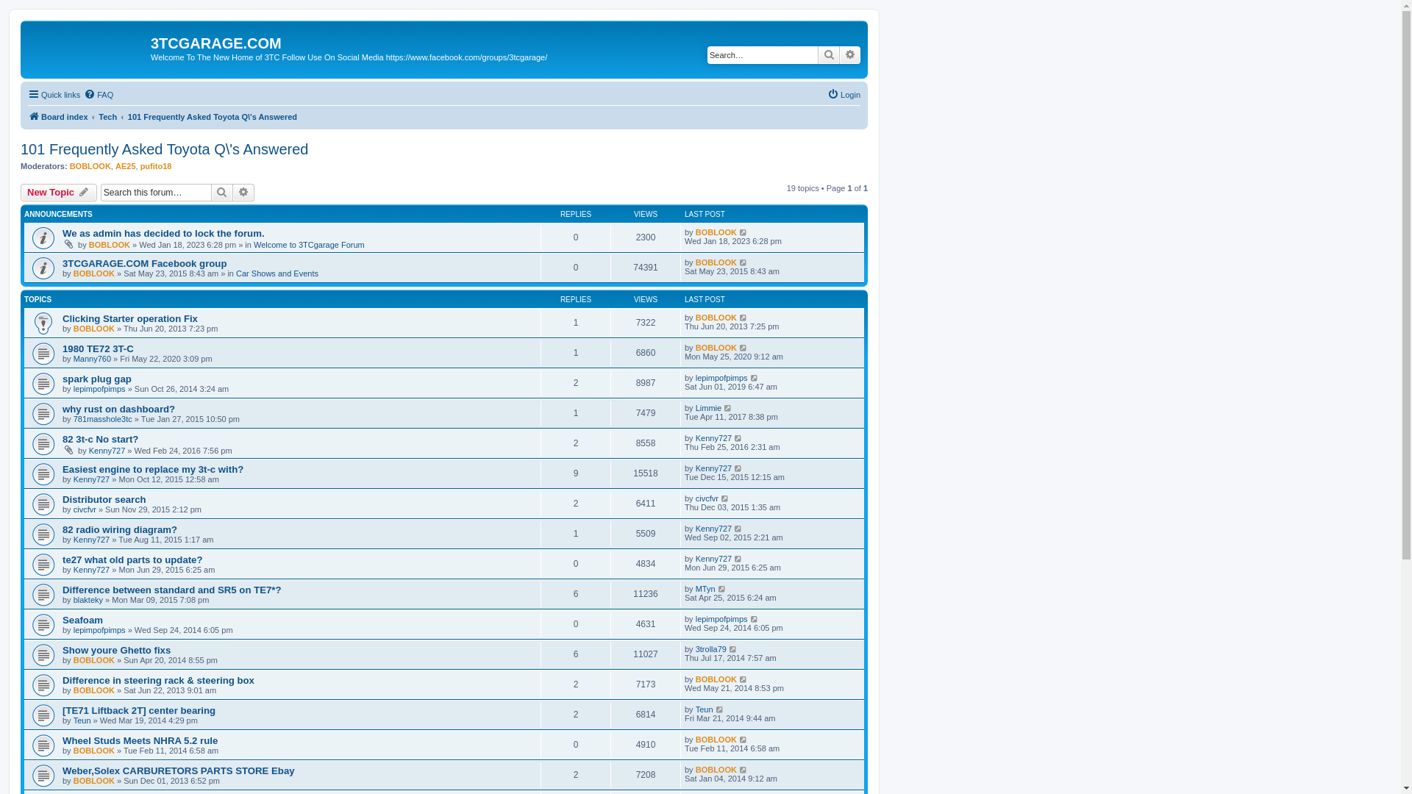 The height and width of the screenshot is (794, 1412). I want to click on Board index, so click(88, 48).